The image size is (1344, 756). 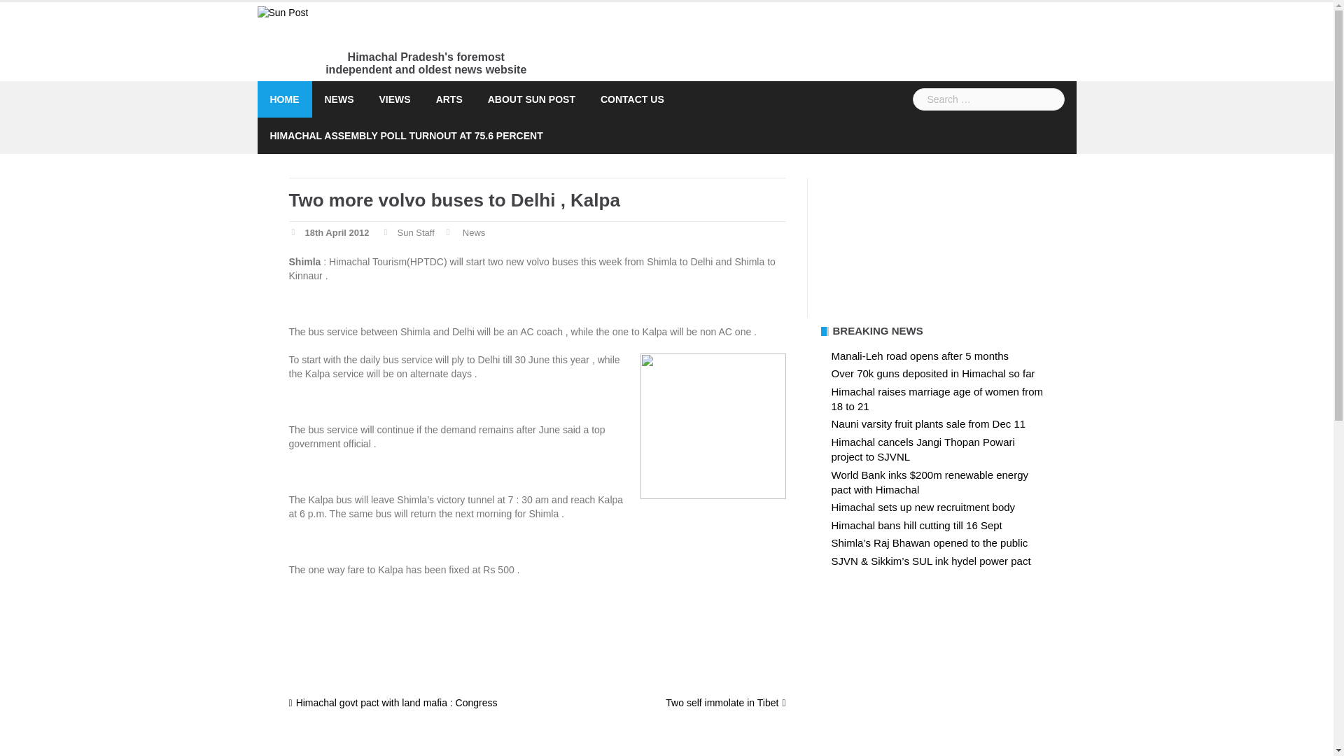 What do you see at coordinates (337, 234) in the screenshot?
I see `18th April 2012` at bounding box center [337, 234].